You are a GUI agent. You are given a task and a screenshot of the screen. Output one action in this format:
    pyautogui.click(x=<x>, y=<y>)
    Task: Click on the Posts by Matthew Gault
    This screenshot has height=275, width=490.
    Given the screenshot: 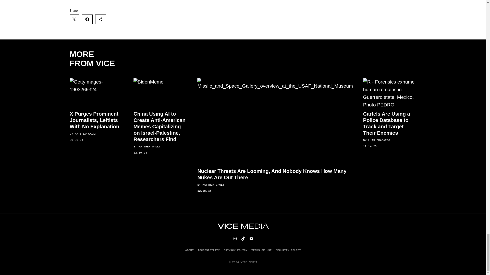 What is the action you would take?
    pyautogui.click(x=85, y=134)
    